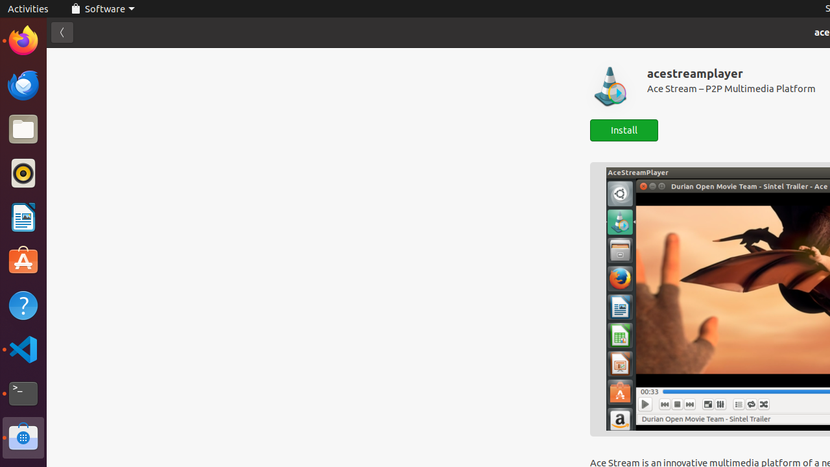 This screenshot has width=830, height=467. Describe the element at coordinates (23, 438) in the screenshot. I see `Software` at that location.